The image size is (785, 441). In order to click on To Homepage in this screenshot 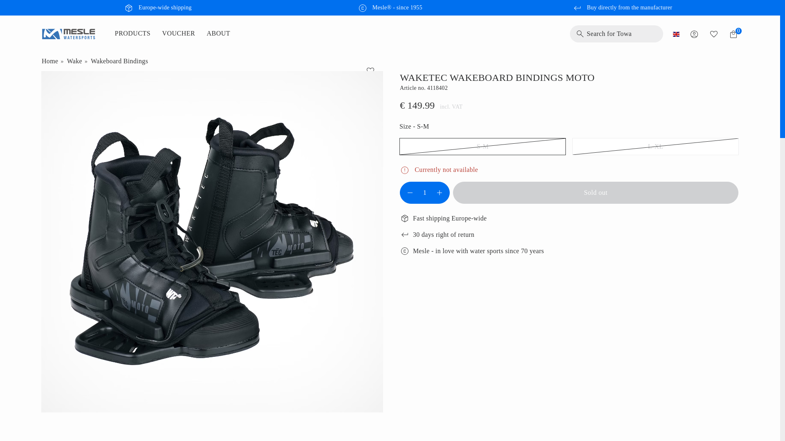, I will do `click(68, 34)`.